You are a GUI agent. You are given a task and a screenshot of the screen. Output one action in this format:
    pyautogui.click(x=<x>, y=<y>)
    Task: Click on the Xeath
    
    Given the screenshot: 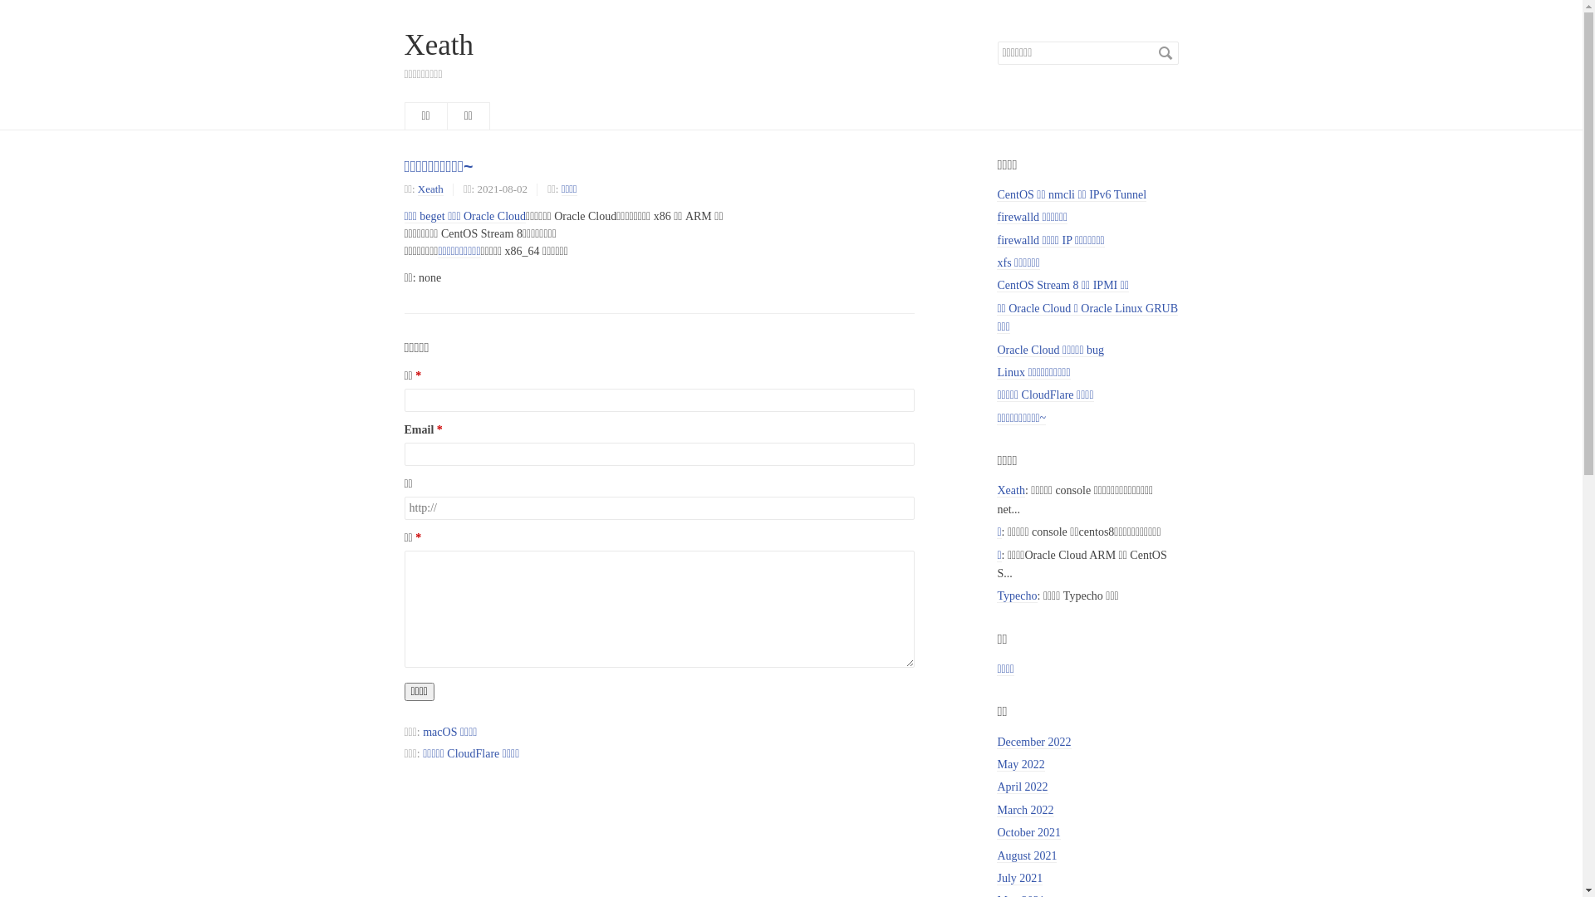 What is the action you would take?
    pyautogui.click(x=430, y=189)
    